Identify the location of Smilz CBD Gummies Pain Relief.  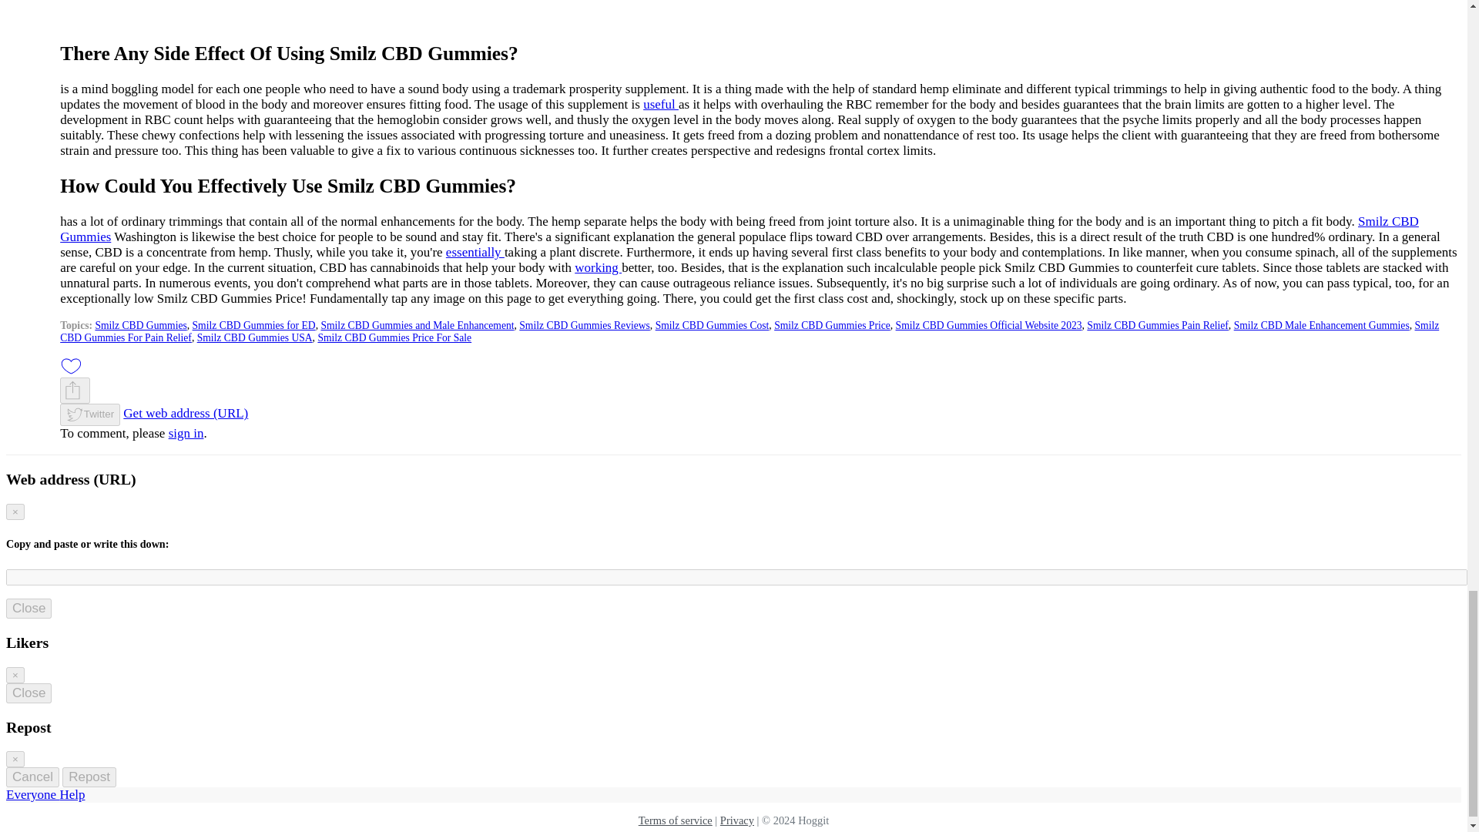
(1158, 325).